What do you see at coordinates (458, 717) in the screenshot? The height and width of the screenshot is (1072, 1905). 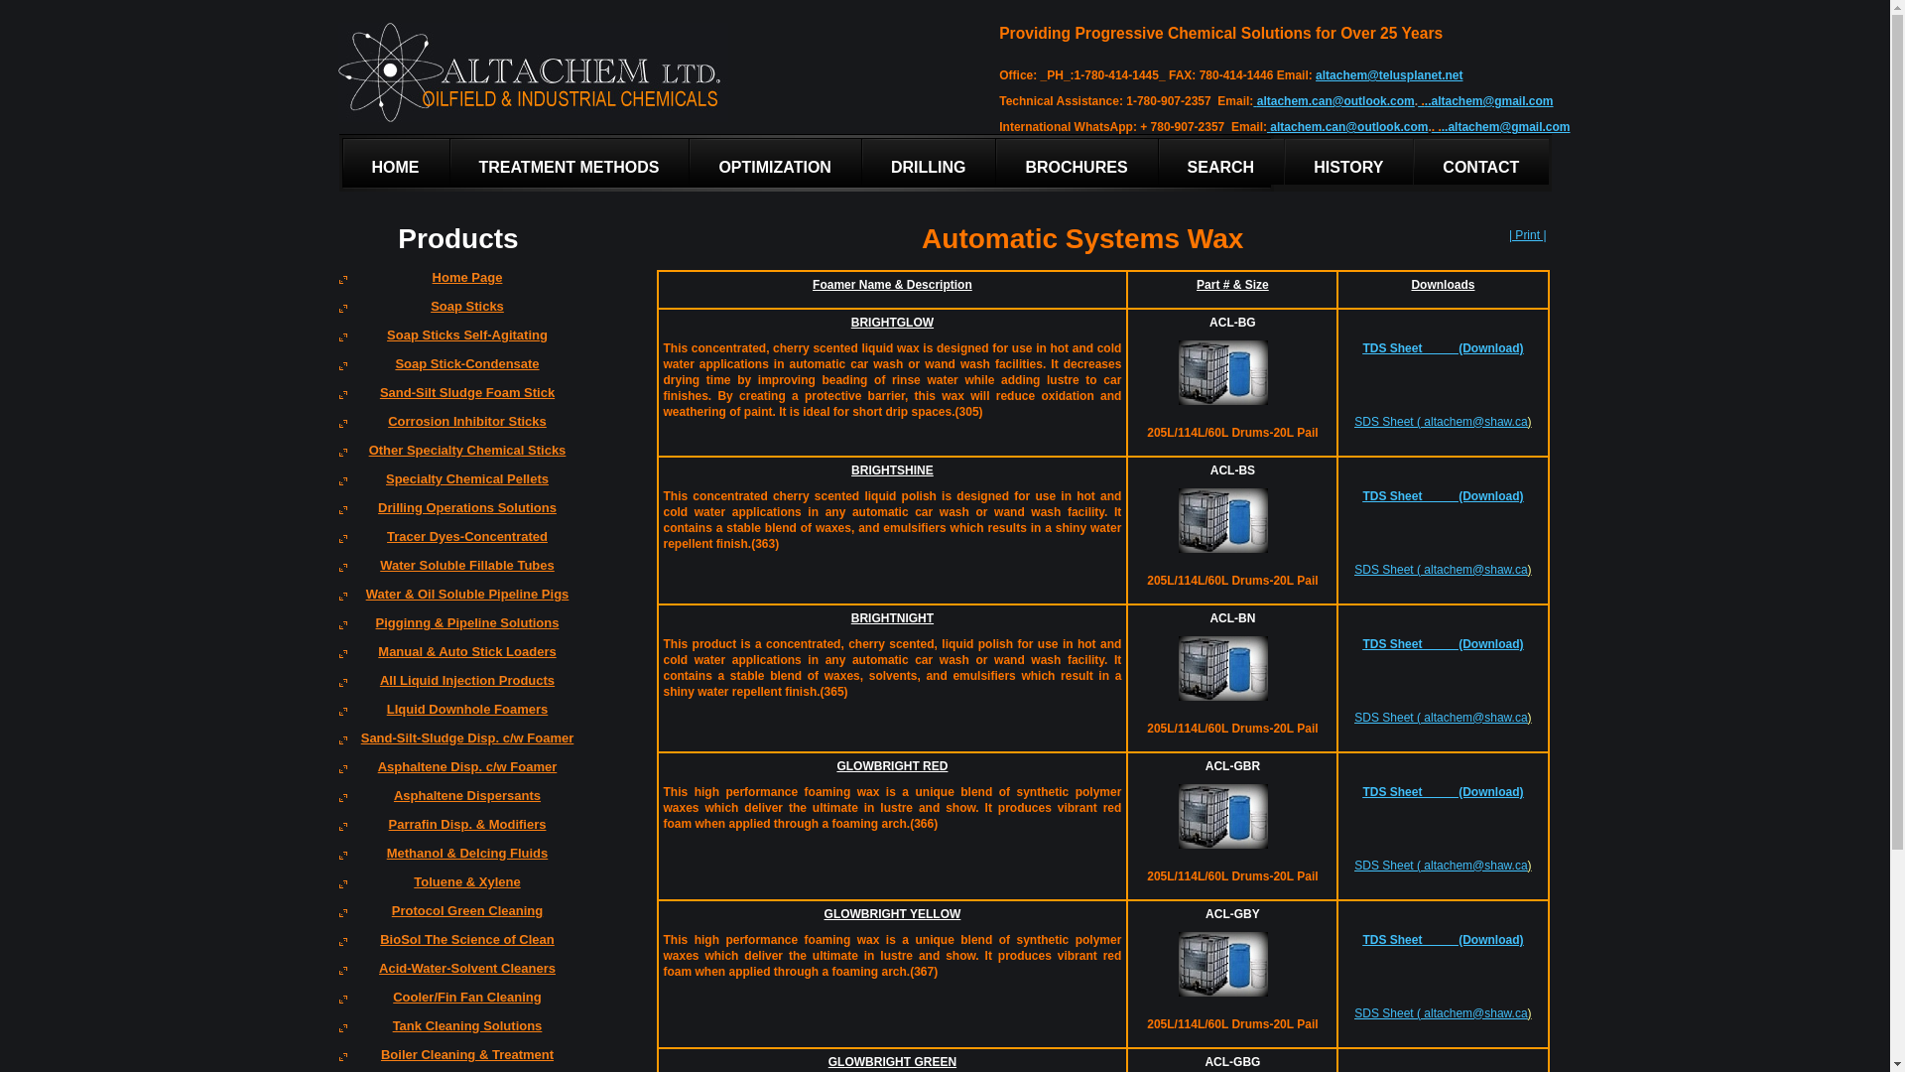 I see `LIquid Downhole Foamers` at bounding box center [458, 717].